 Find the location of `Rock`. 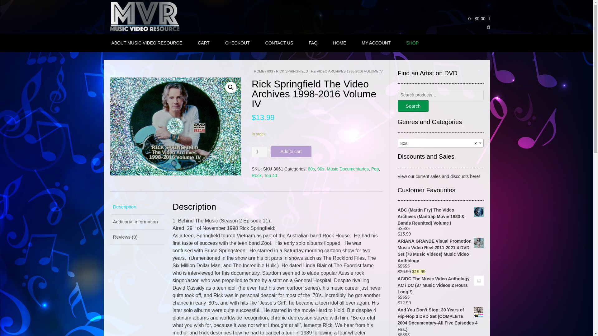

Rock is located at coordinates (257, 175).